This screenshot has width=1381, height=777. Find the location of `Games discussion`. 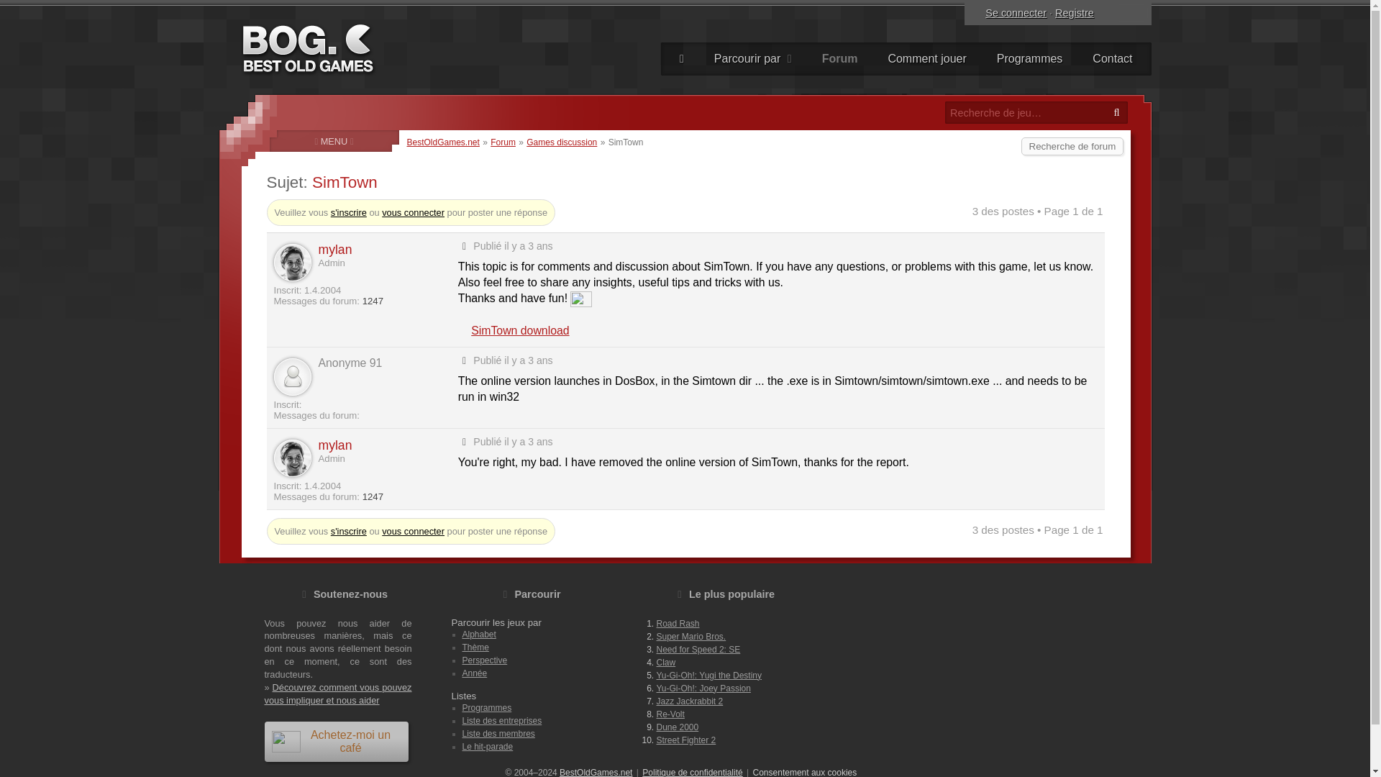

Games discussion is located at coordinates (562, 142).